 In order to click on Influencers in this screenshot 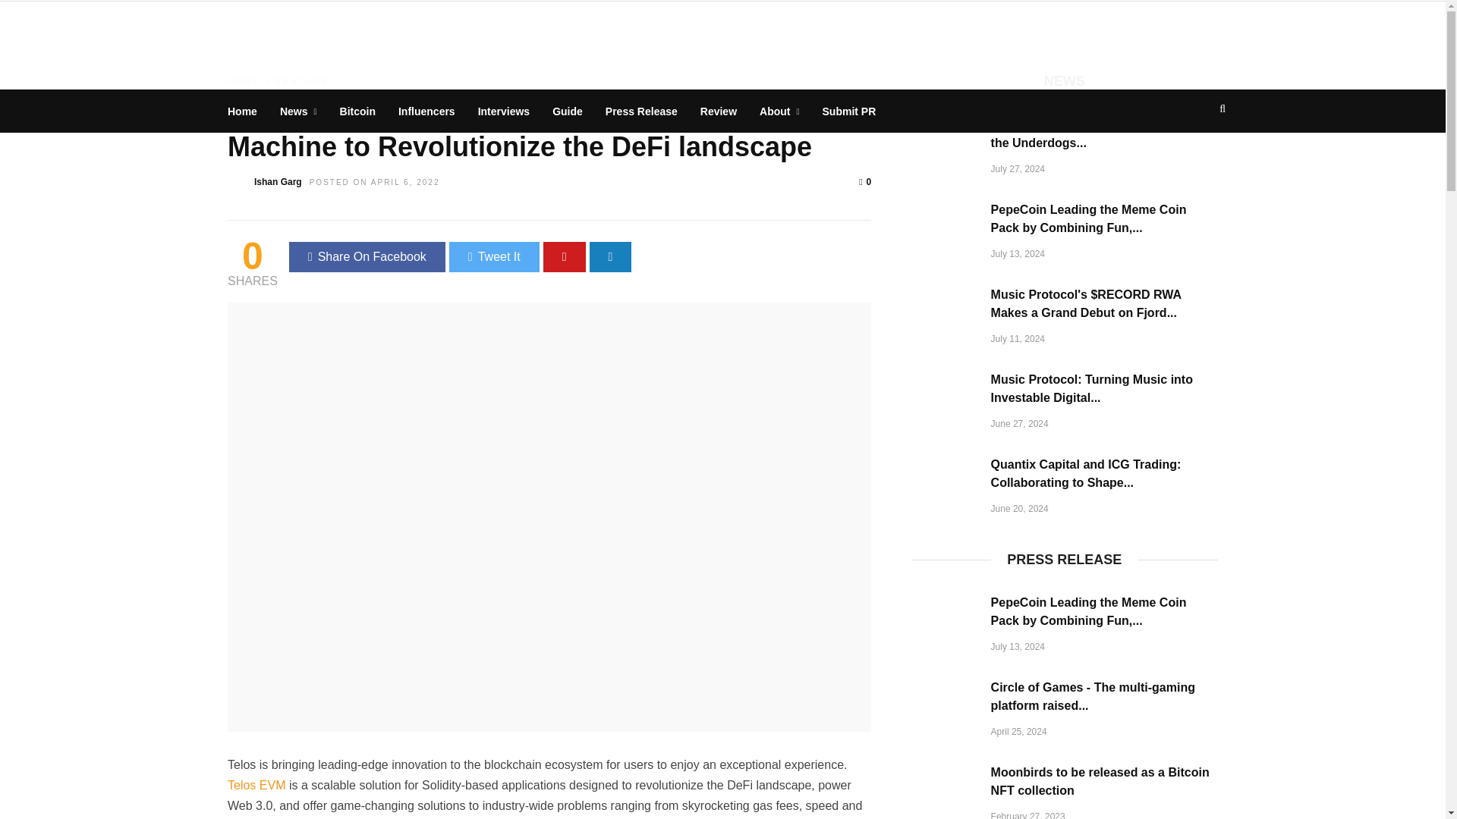, I will do `click(426, 111)`.